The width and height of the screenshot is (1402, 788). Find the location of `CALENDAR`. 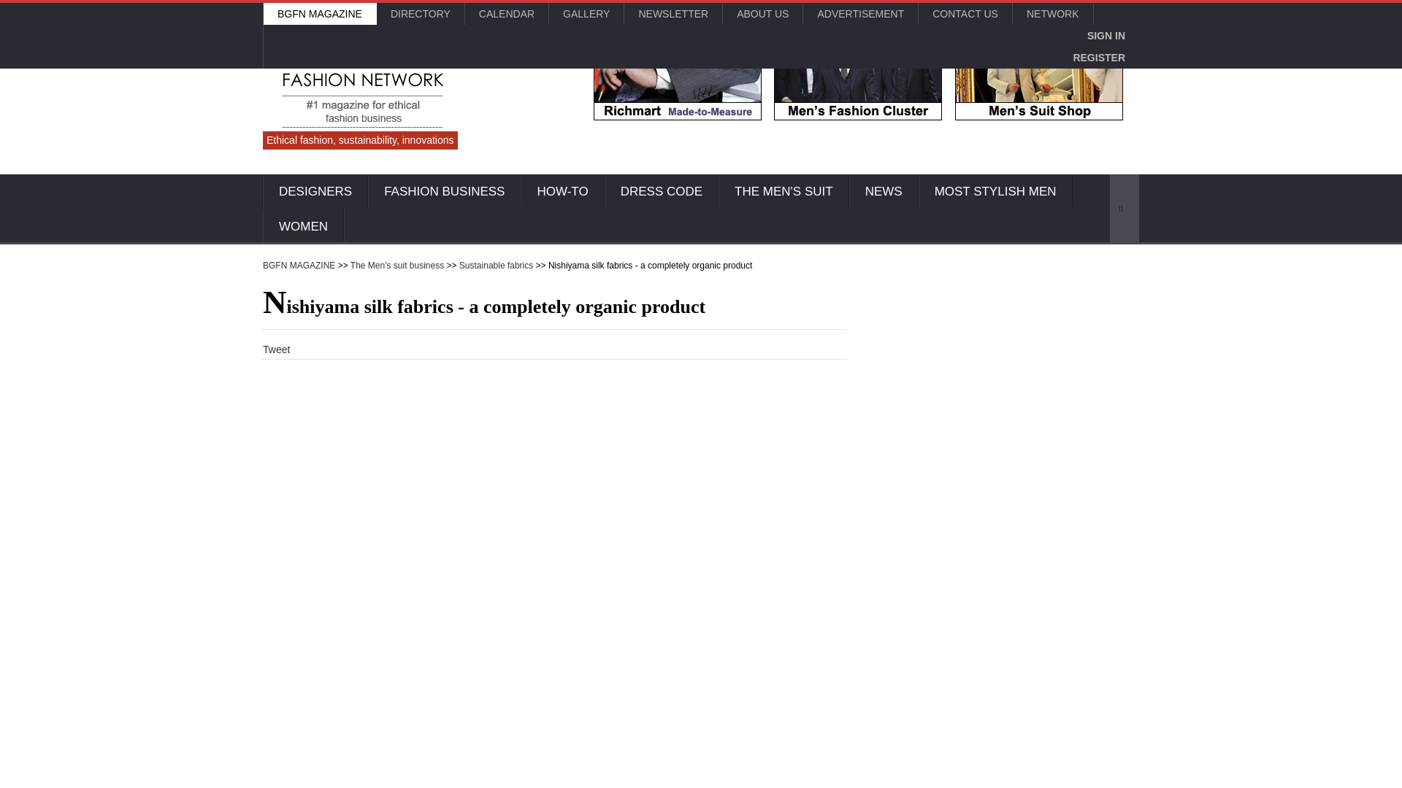

CALENDAR is located at coordinates (507, 13).